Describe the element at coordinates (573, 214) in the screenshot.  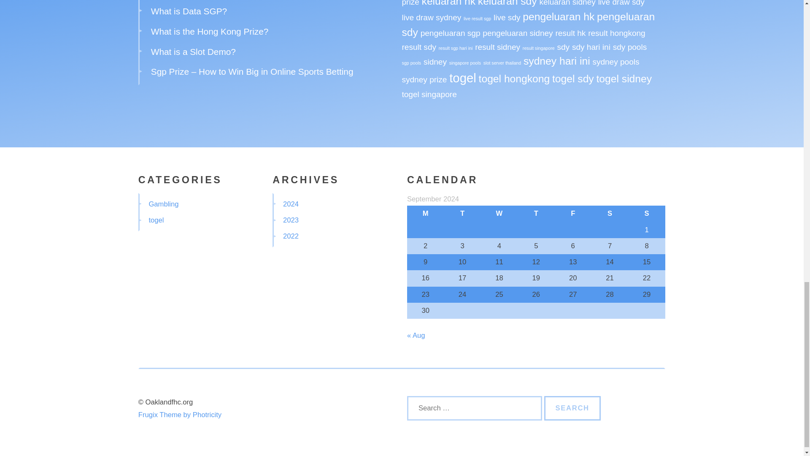
I see `Friday` at that location.